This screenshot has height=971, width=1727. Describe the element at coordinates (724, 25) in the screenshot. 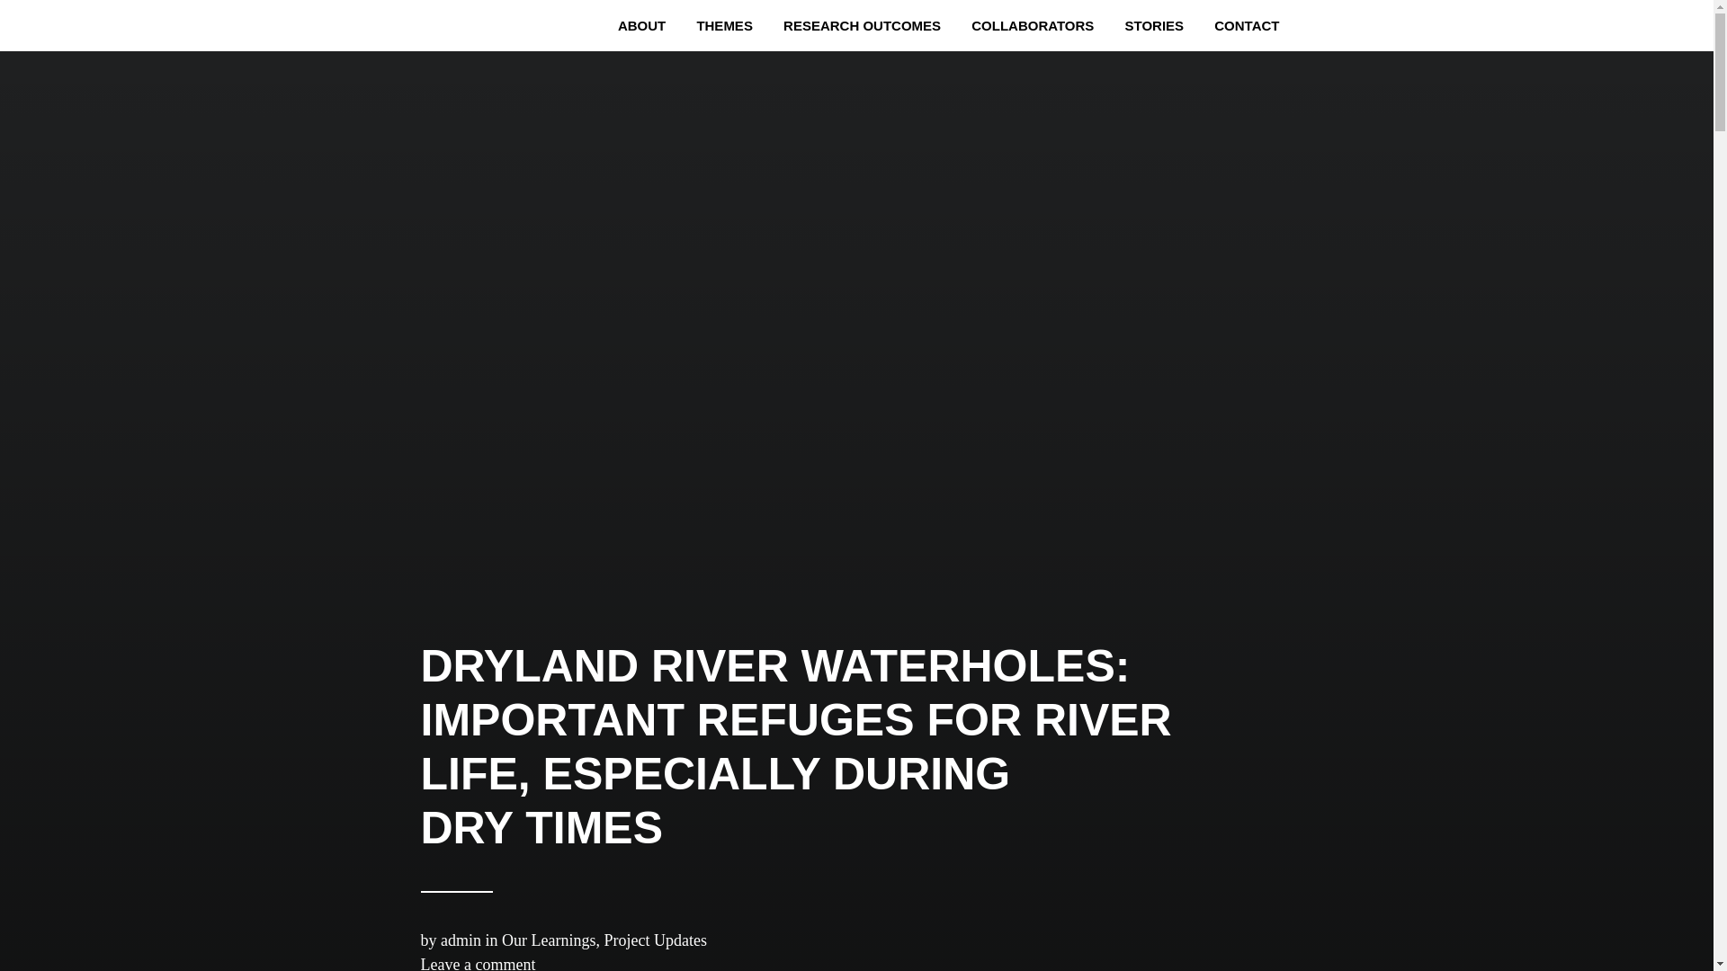

I see `THEMES` at that location.